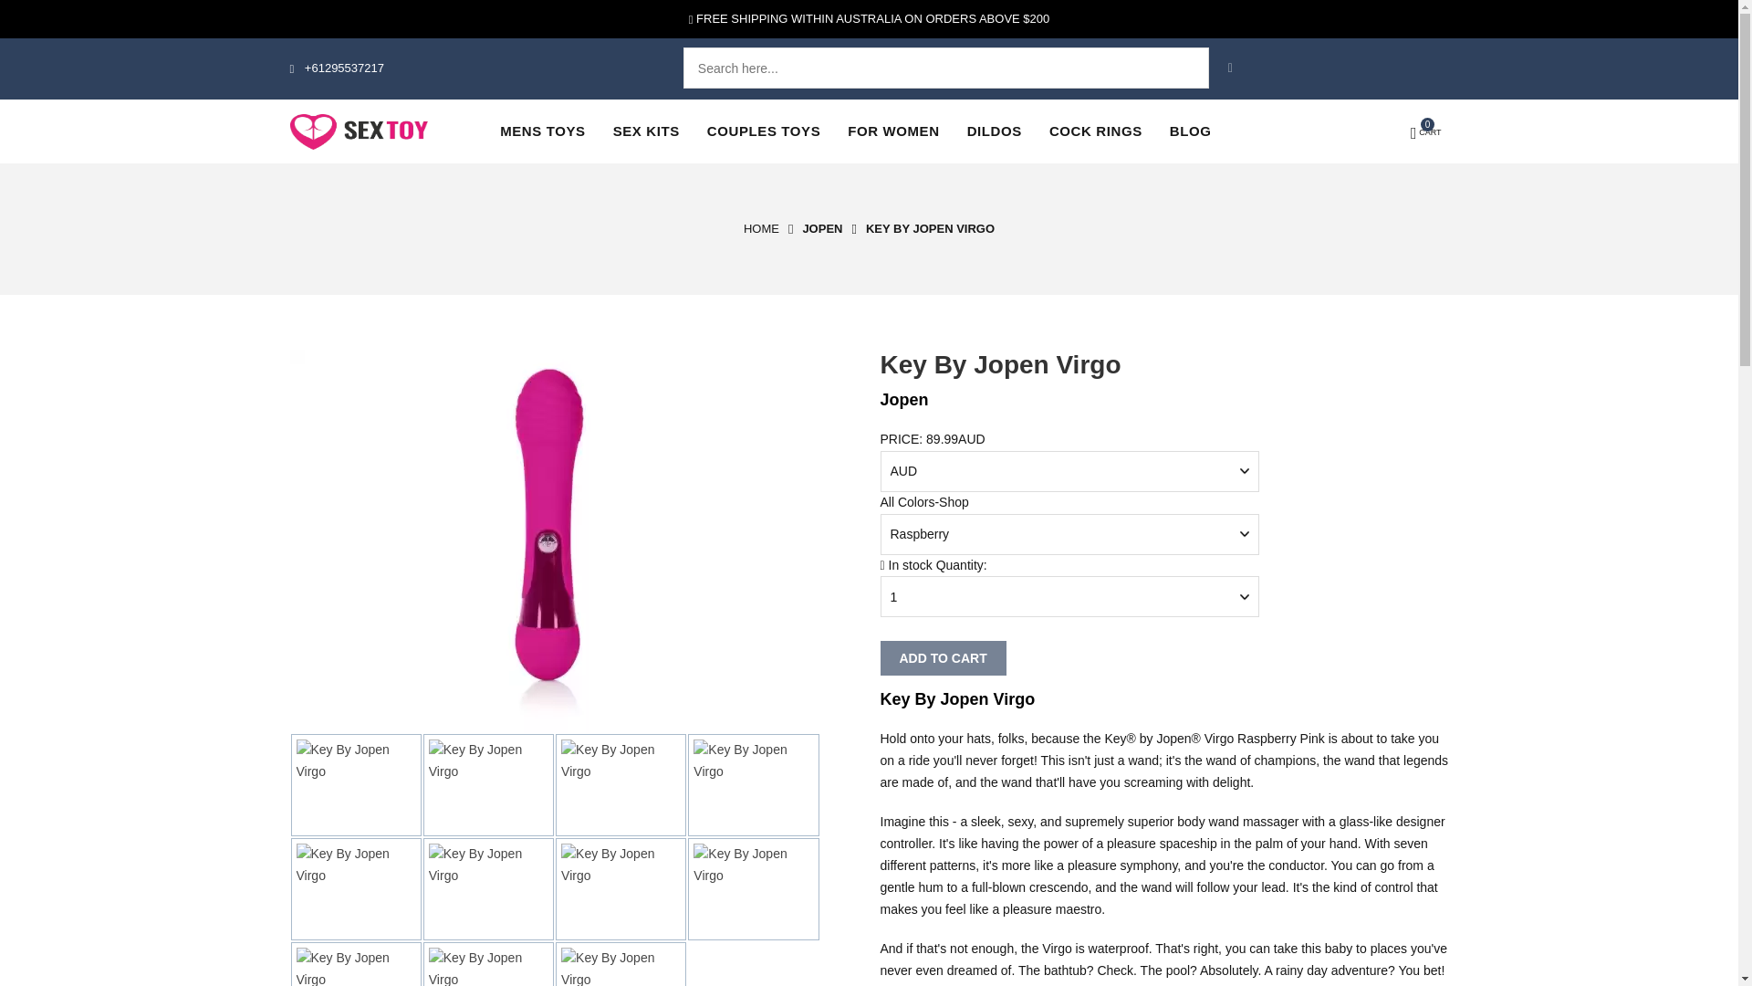 This screenshot has width=1752, height=986. I want to click on DILDOS, so click(994, 131).